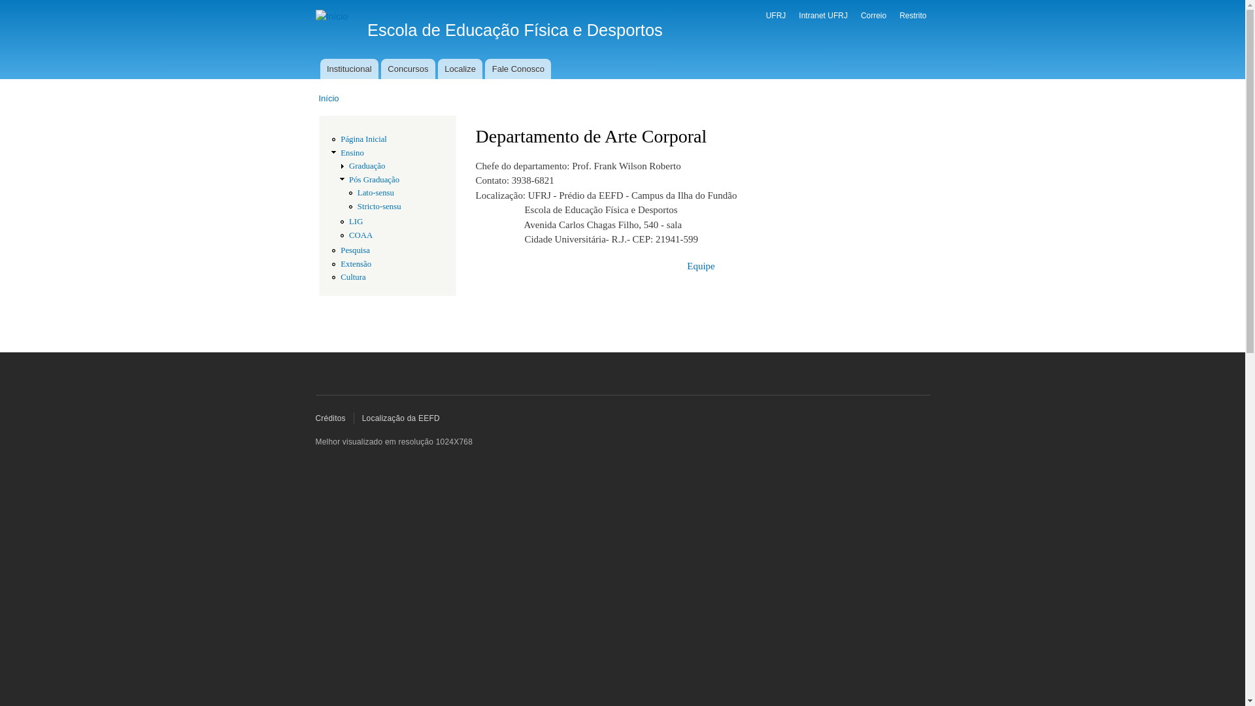 Image resolution: width=1255 pixels, height=706 pixels. I want to click on Institucional, so click(349, 69).